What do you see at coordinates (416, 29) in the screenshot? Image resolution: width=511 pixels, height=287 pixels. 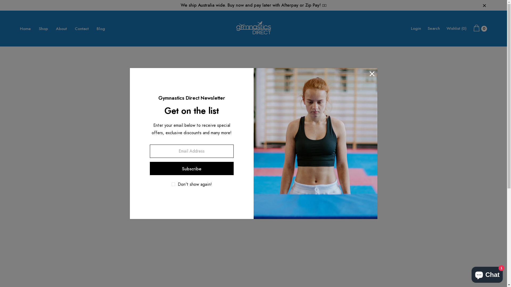 I see `Login` at bounding box center [416, 29].